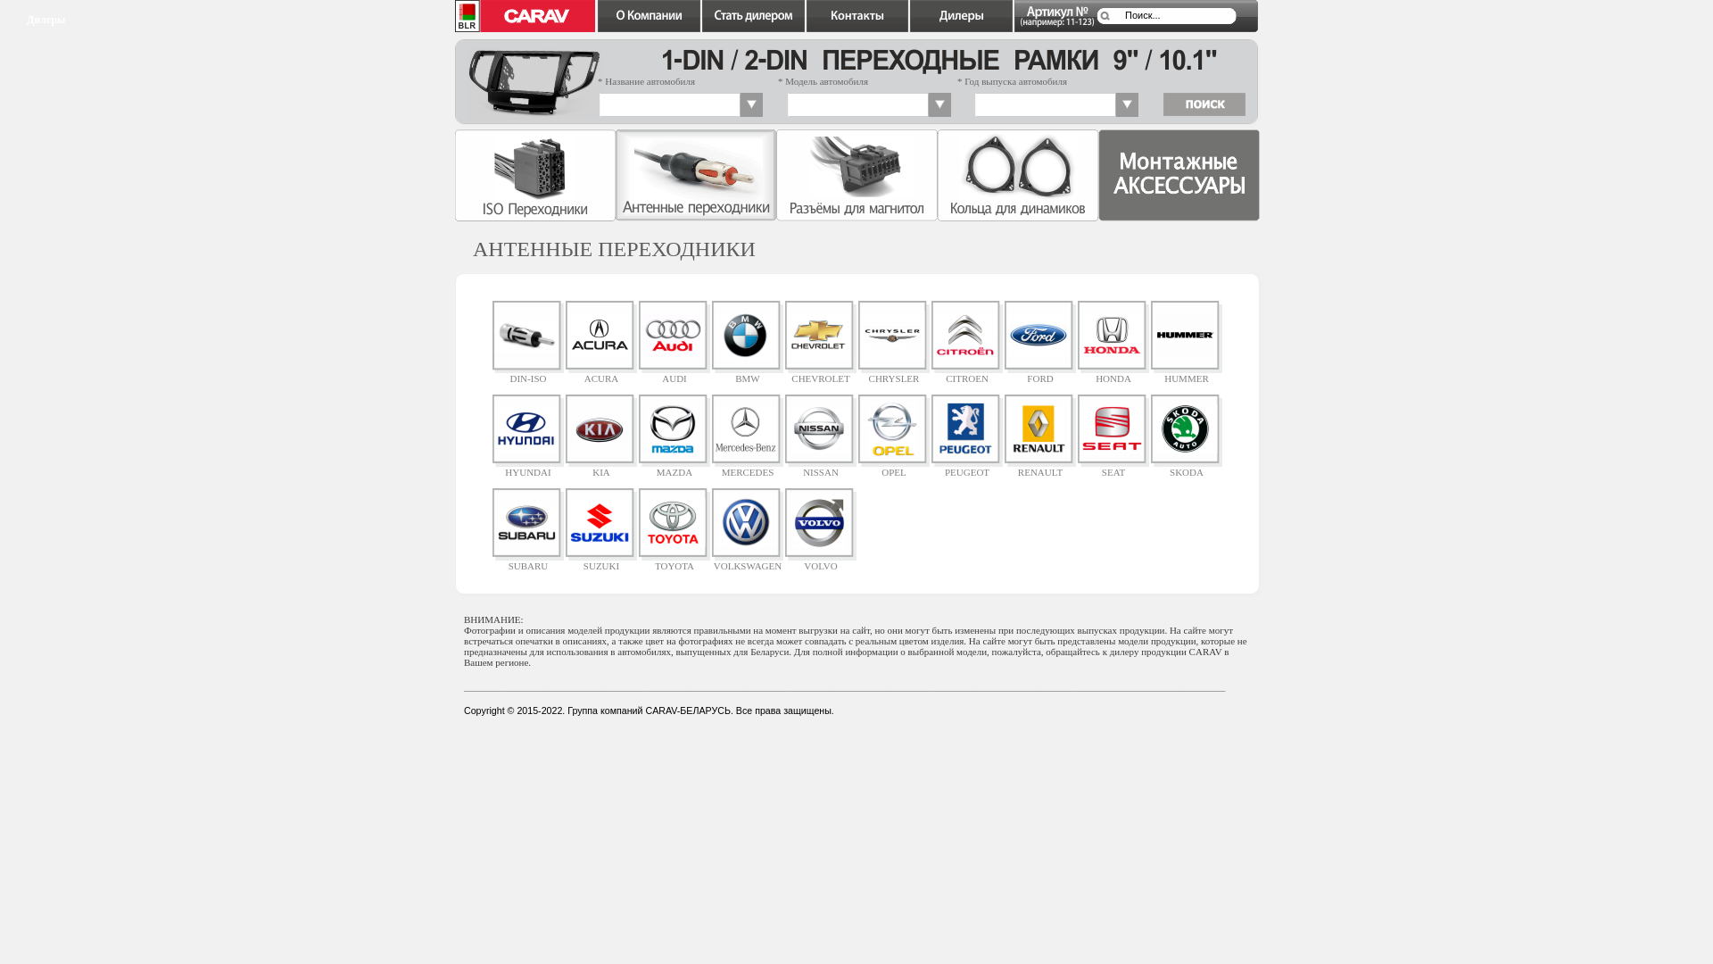 The image size is (1713, 964). I want to click on SEAT, so click(1113, 468).